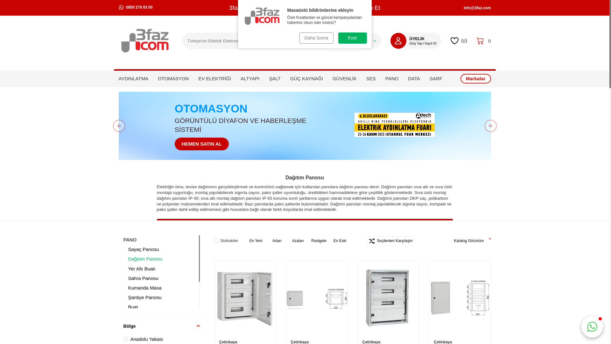 This screenshot has width=611, height=344. Describe the element at coordinates (163, 307) in the screenshot. I see `Buat` at that location.